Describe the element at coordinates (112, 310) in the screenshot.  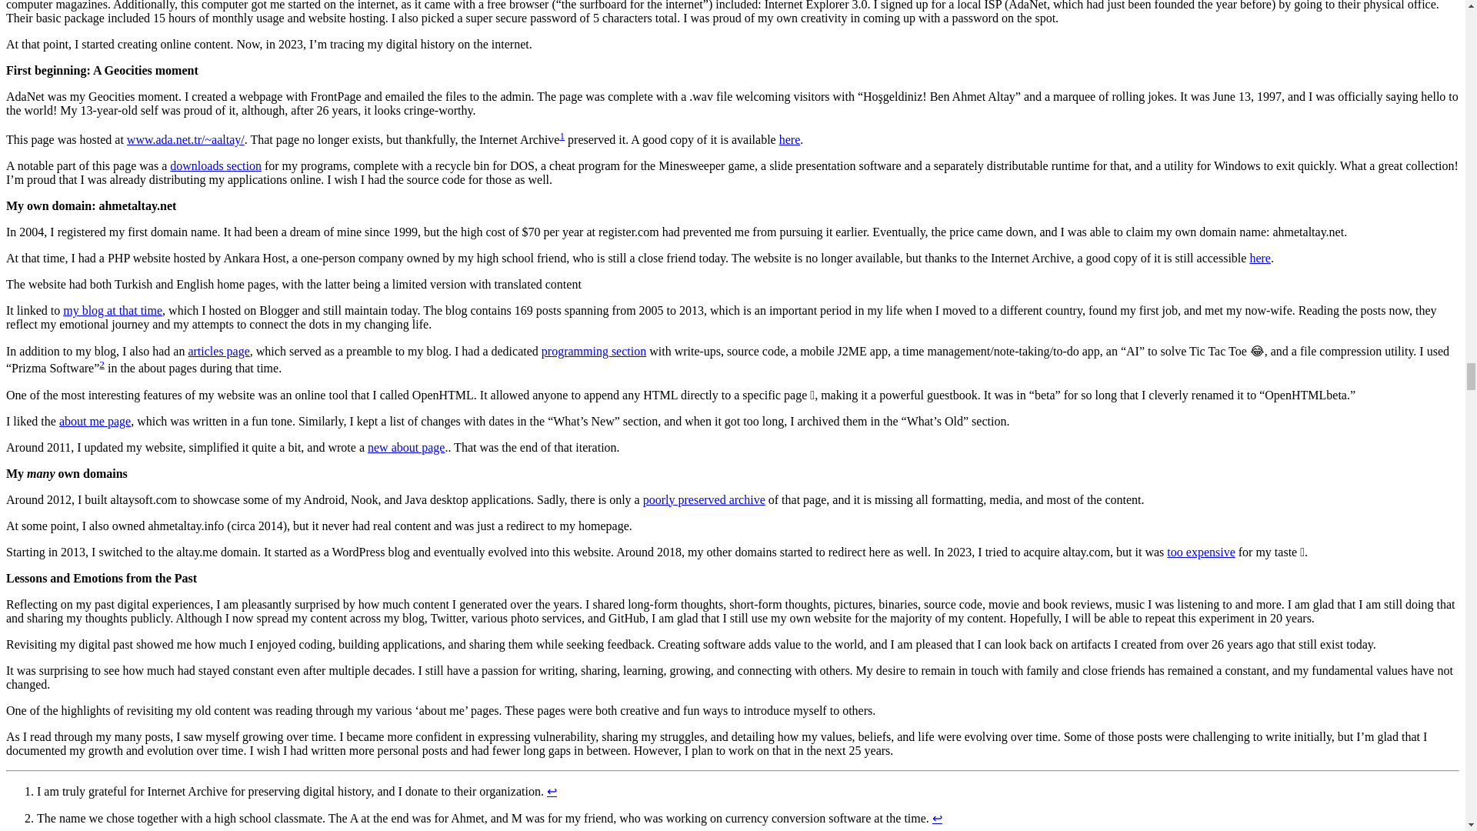
I see `my blog at that time` at that location.